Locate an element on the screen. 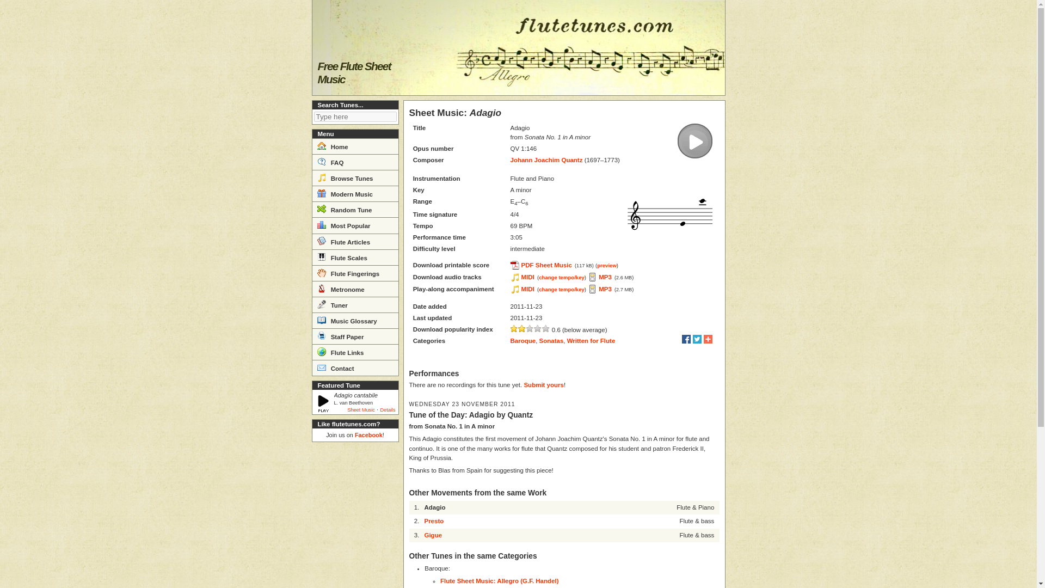  Metronome is located at coordinates (355, 289).